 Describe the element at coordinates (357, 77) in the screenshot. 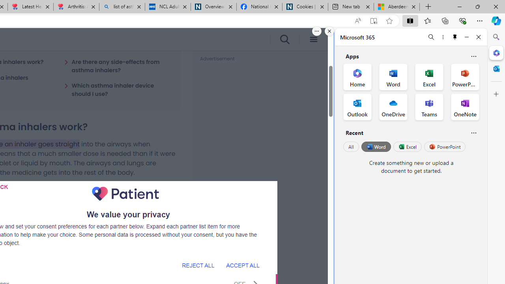

I see `Home Office App` at that location.